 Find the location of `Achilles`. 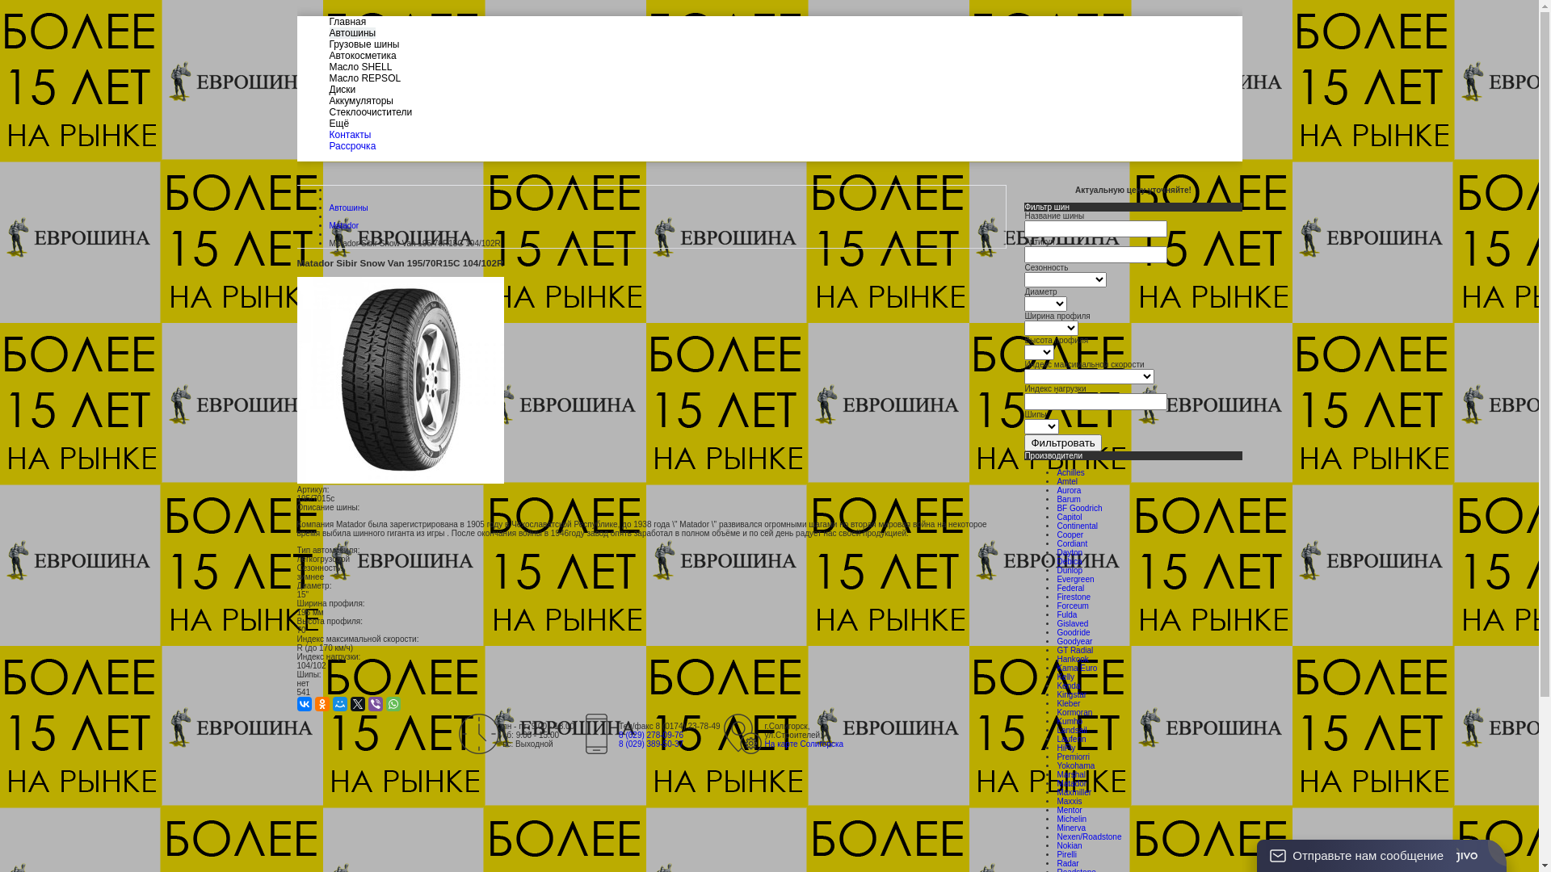

Achilles is located at coordinates (1070, 473).